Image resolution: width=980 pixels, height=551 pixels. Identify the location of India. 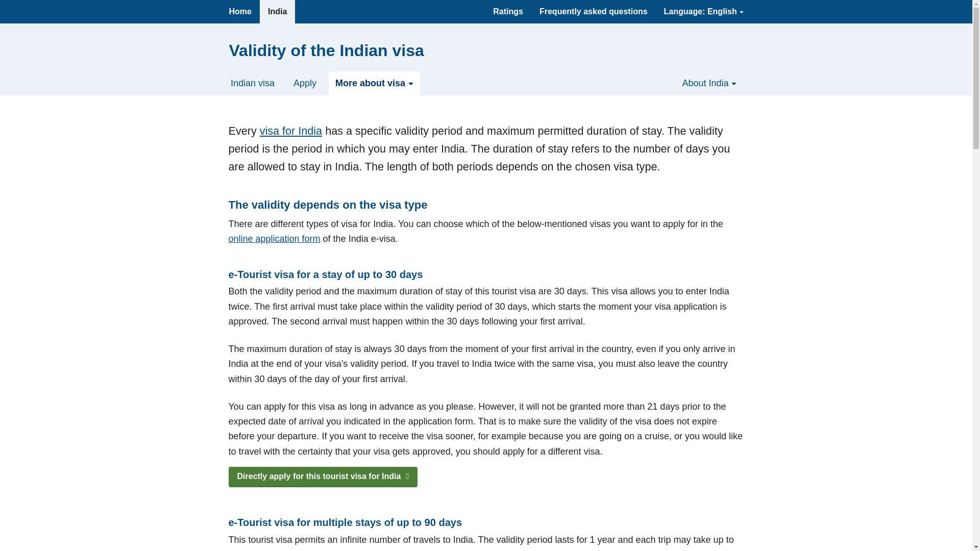
(277, 12).